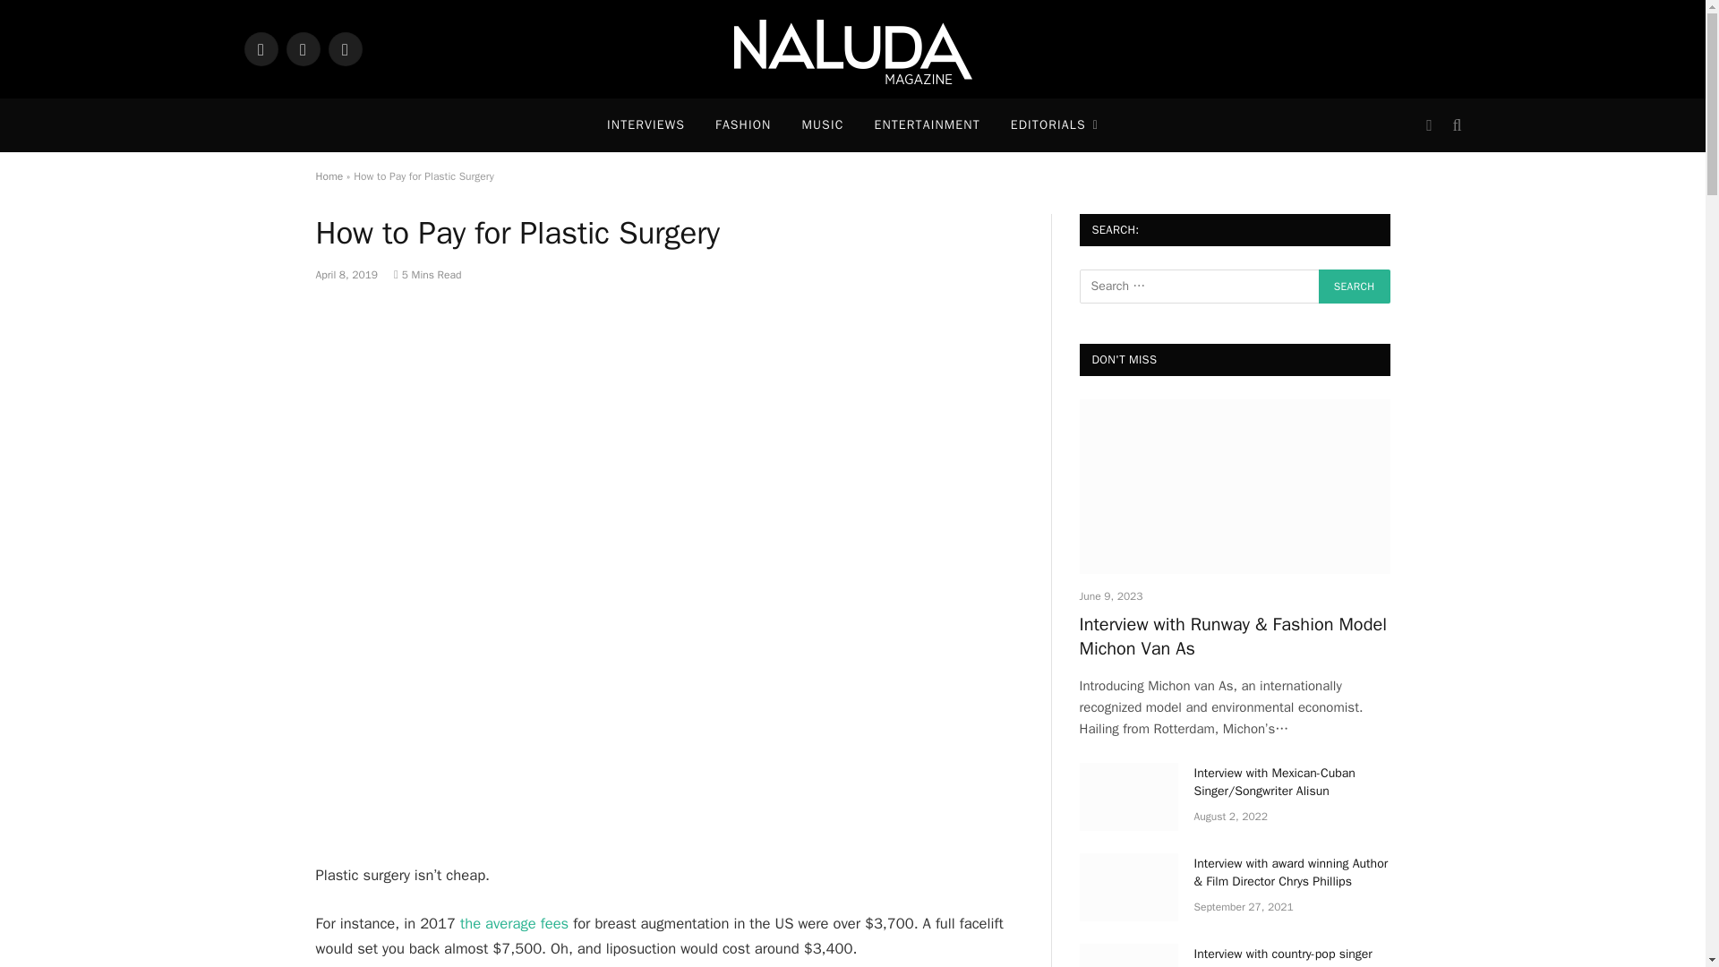  I want to click on Facebook, so click(303, 48).